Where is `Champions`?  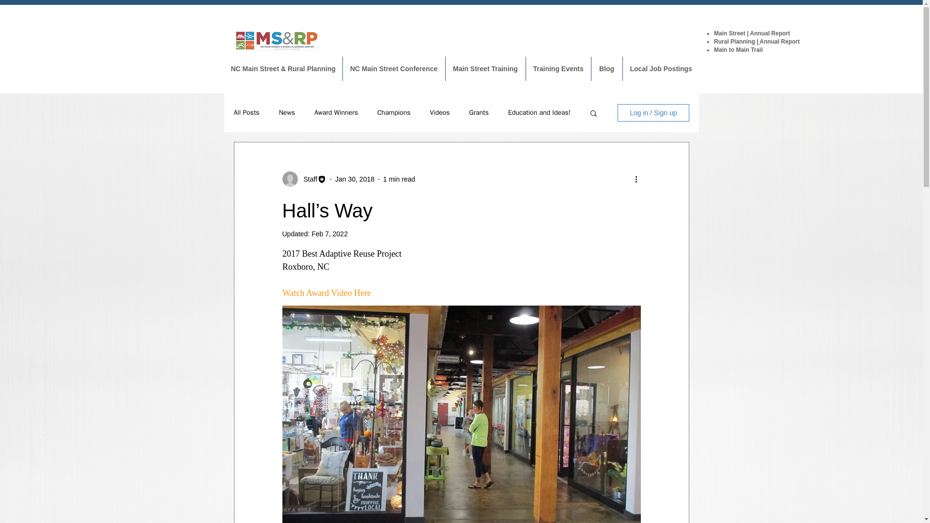
Champions is located at coordinates (394, 112).